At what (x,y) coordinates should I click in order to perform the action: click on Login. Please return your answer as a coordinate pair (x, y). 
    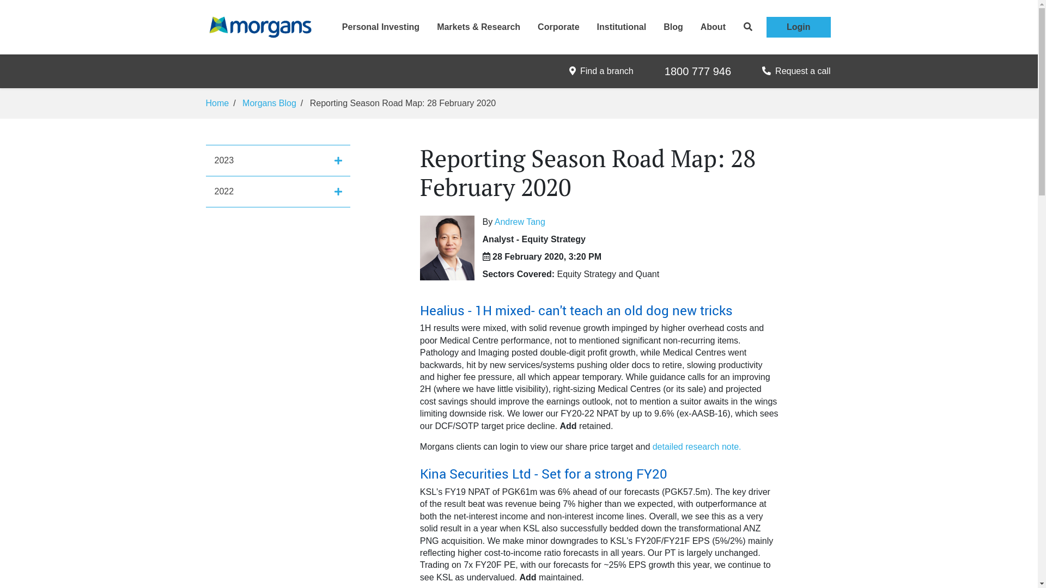
    Looking at the image, I should click on (799, 27).